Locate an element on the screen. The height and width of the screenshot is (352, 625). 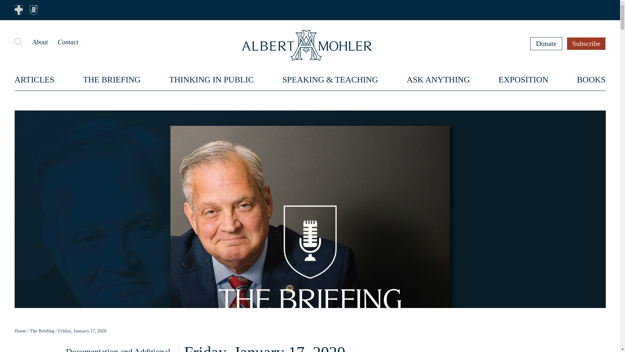
EXPOSITION is located at coordinates (523, 80).